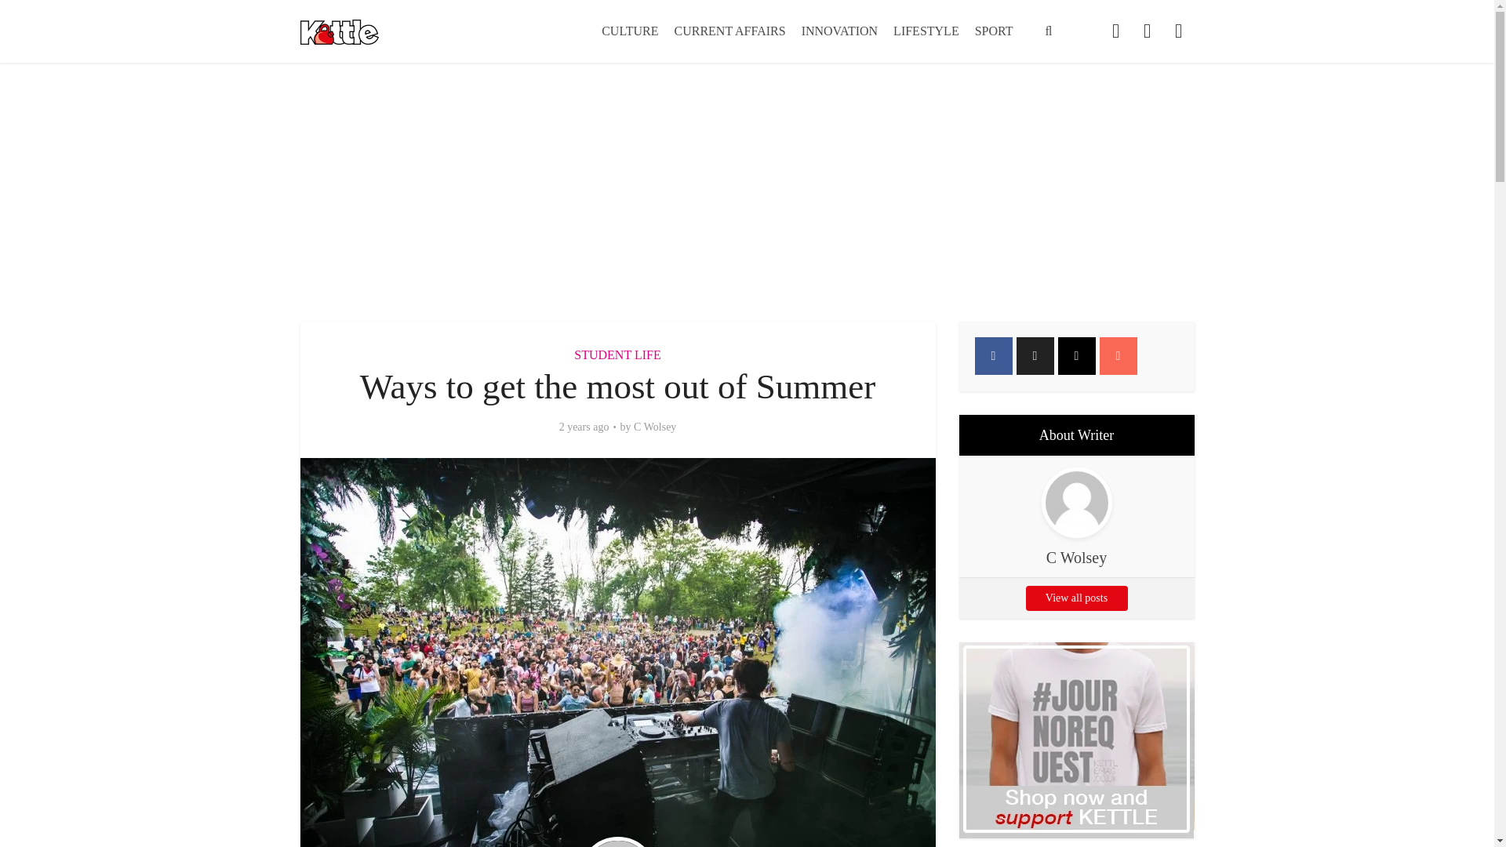  What do you see at coordinates (629, 31) in the screenshot?
I see `CULTURE` at bounding box center [629, 31].